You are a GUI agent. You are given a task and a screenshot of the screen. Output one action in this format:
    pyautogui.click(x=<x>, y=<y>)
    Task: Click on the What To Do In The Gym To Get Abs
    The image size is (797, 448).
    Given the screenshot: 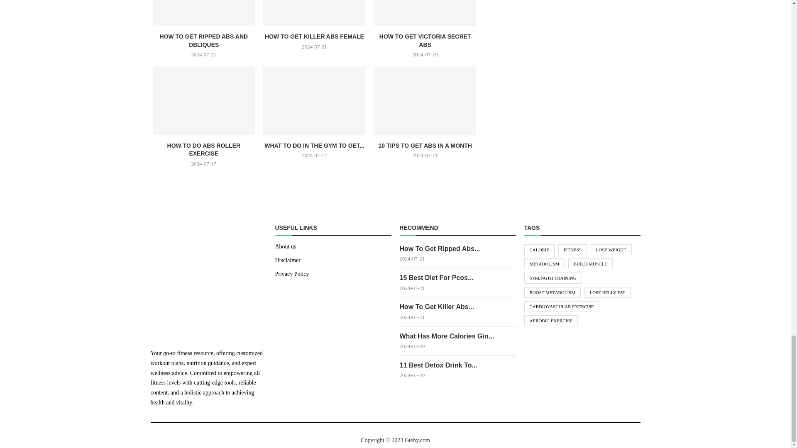 What is the action you would take?
    pyautogui.click(x=314, y=100)
    